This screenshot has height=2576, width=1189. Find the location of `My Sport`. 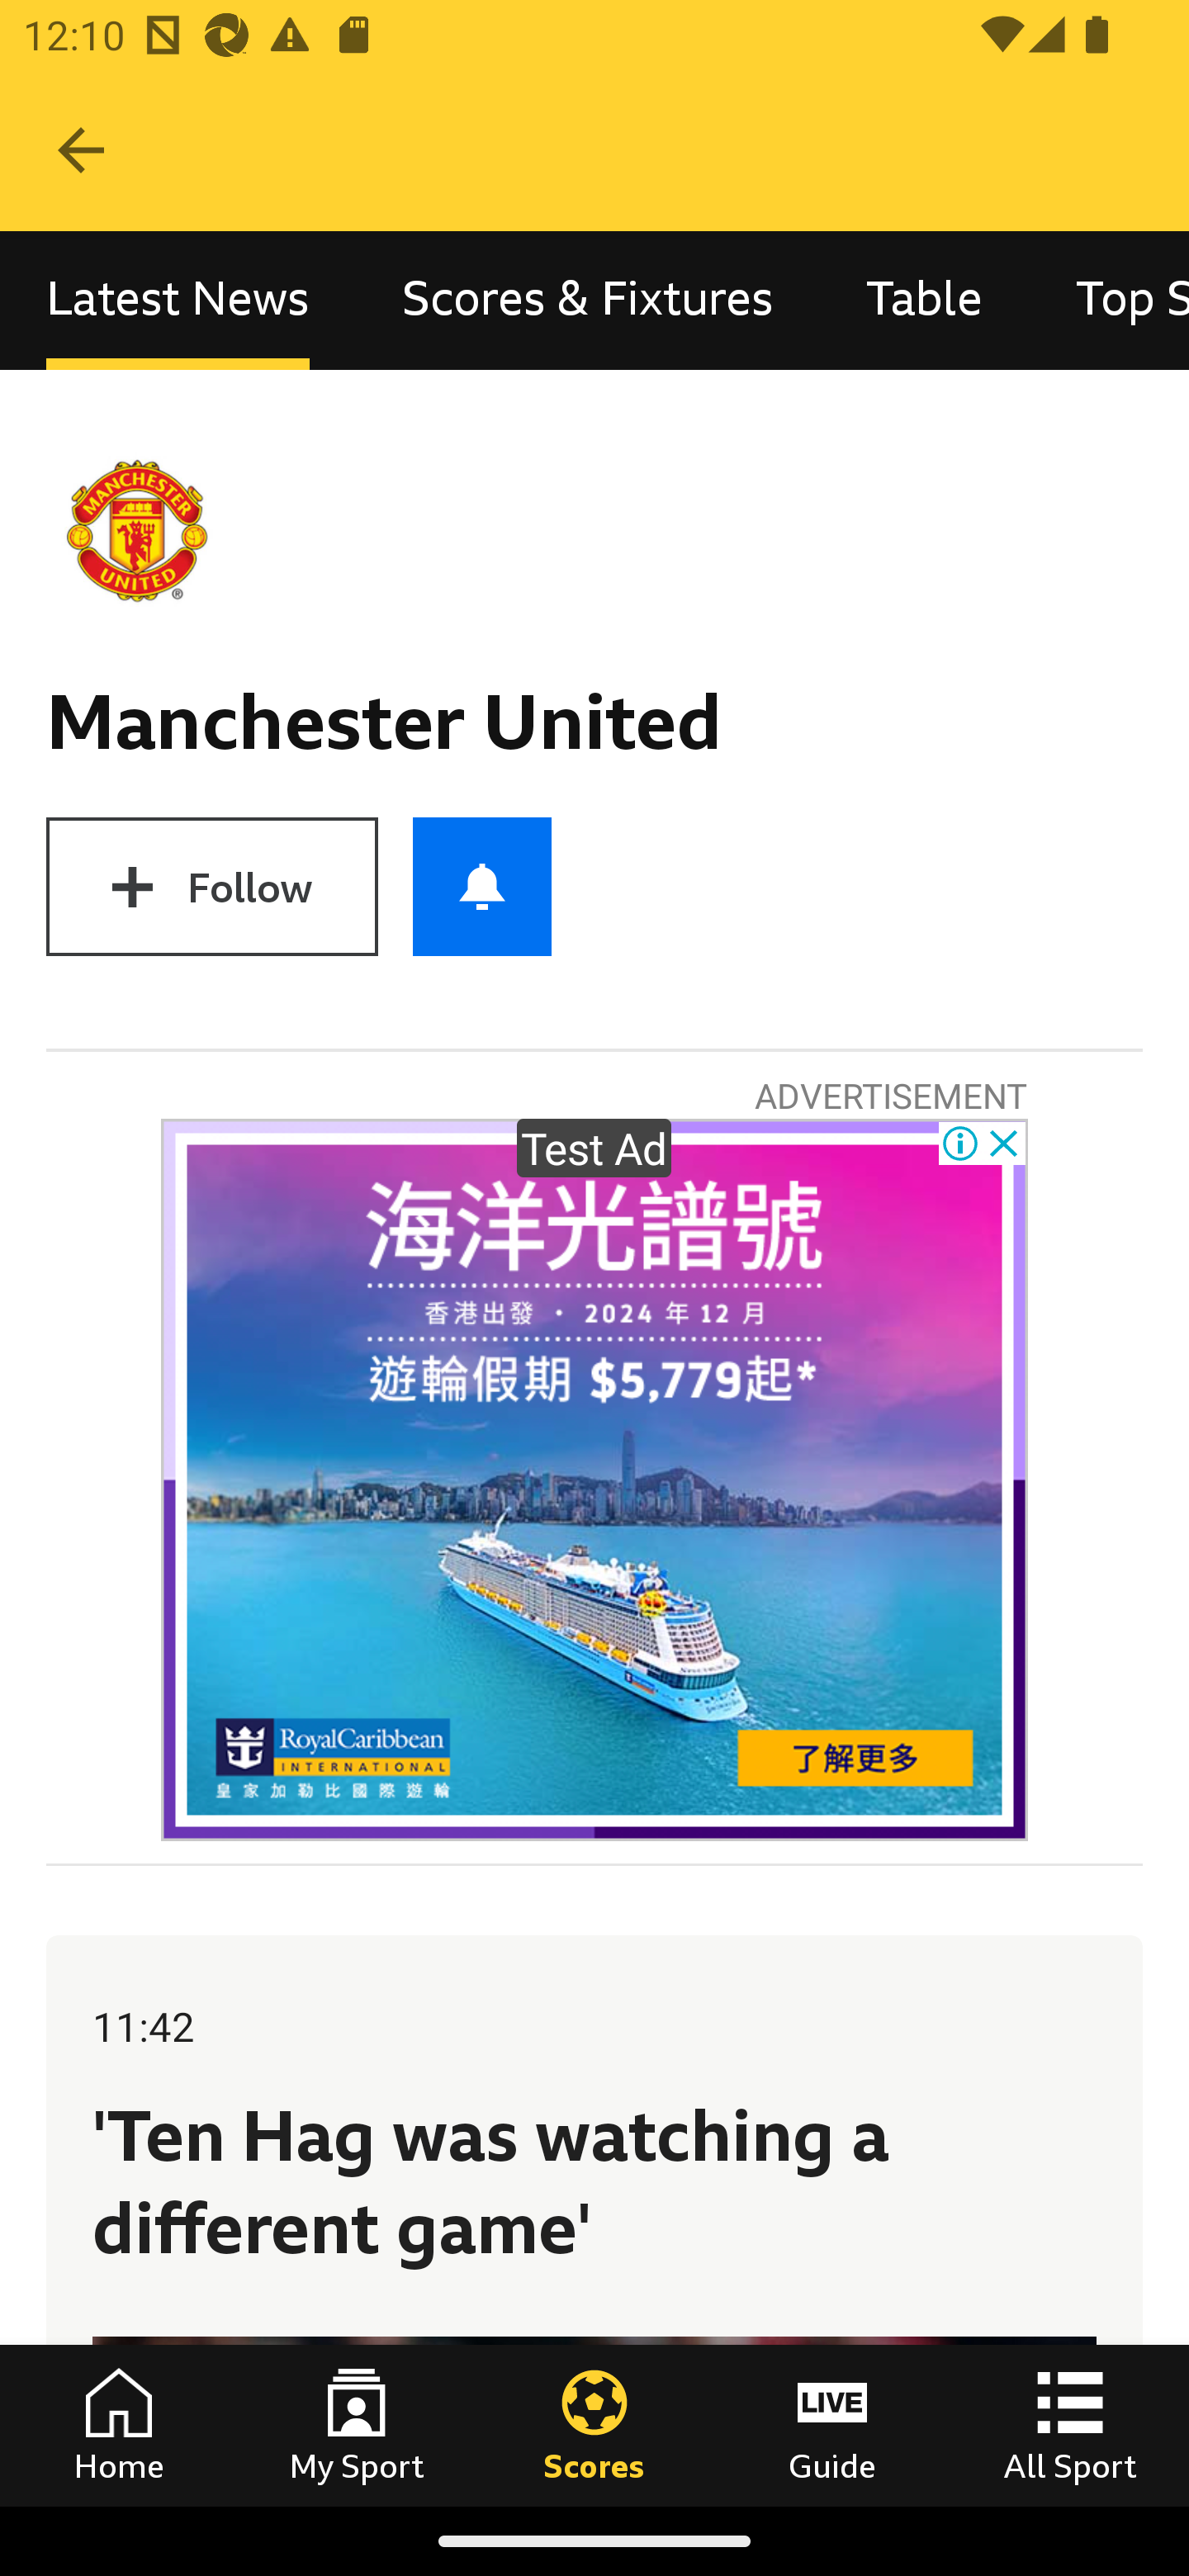

My Sport is located at coordinates (357, 2425).